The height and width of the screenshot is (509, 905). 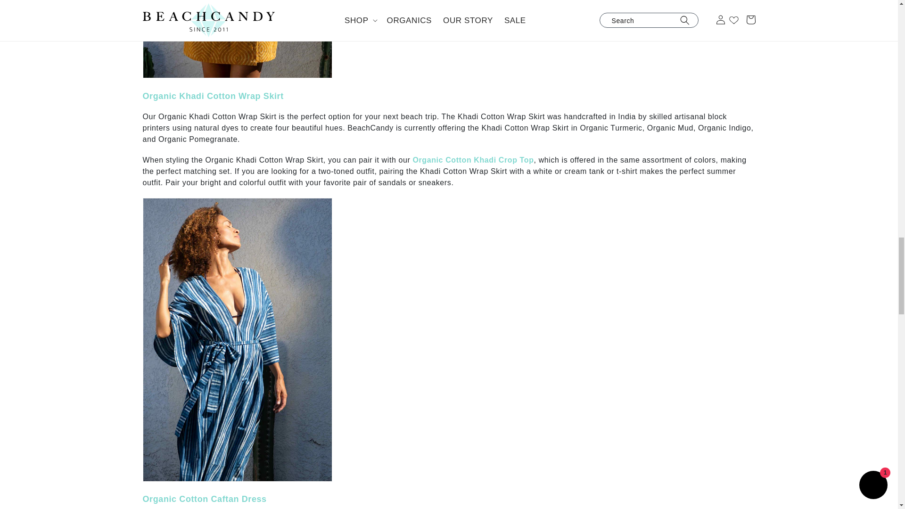 I want to click on Organic Cotton Caftan Dress, so click(x=204, y=499).